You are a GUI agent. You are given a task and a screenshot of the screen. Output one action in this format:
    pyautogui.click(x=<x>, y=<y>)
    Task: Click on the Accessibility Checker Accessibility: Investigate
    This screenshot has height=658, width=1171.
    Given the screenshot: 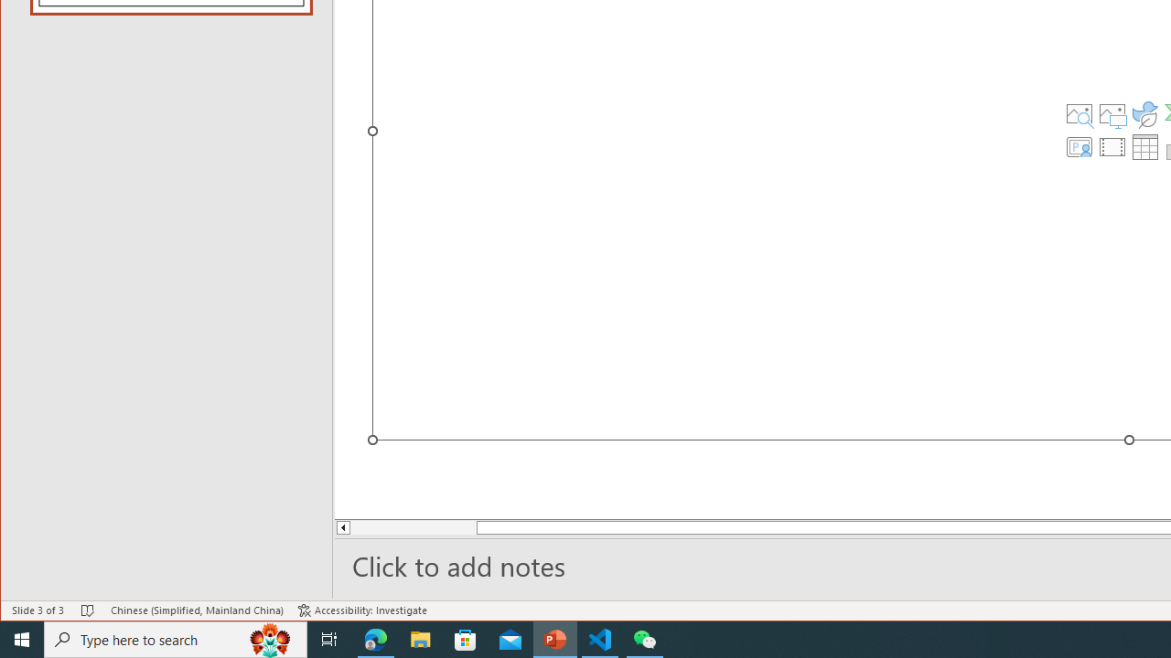 What is the action you would take?
    pyautogui.click(x=362, y=610)
    